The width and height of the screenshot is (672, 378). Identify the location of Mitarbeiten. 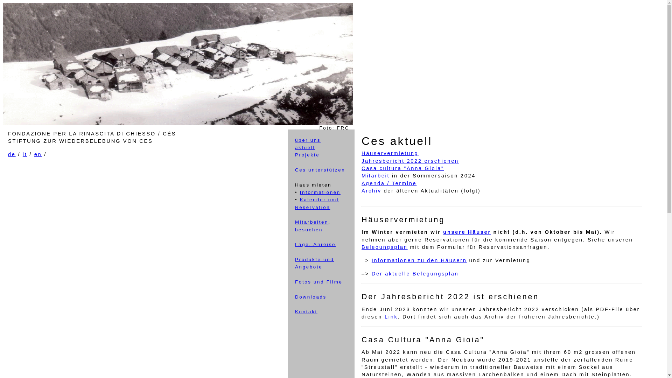
(311, 222).